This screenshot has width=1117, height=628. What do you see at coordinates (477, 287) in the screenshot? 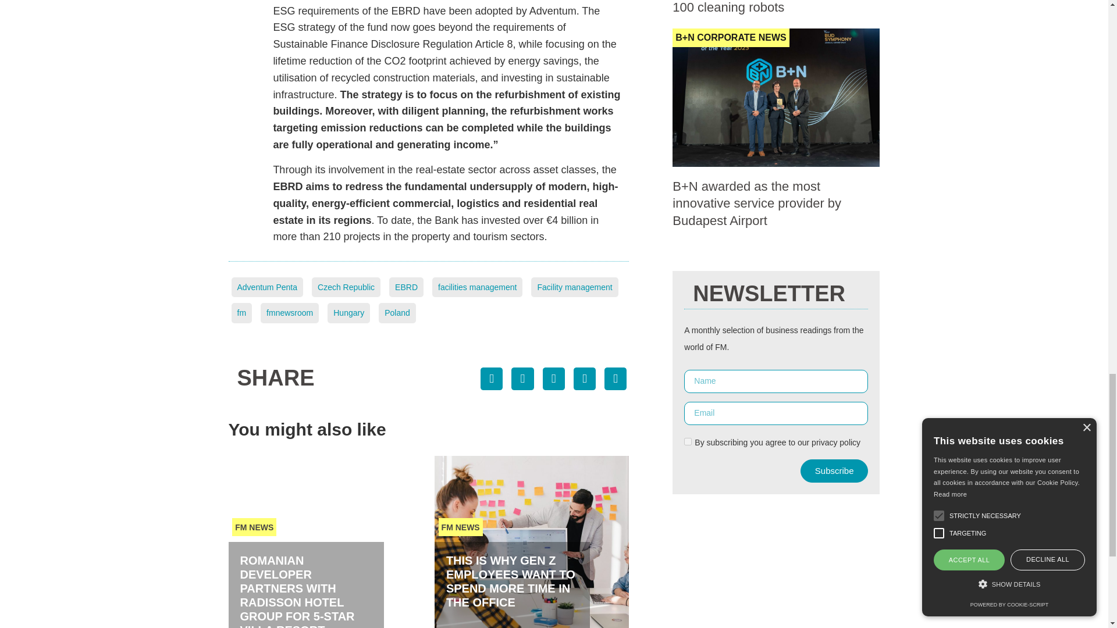
I see `facilities management` at bounding box center [477, 287].